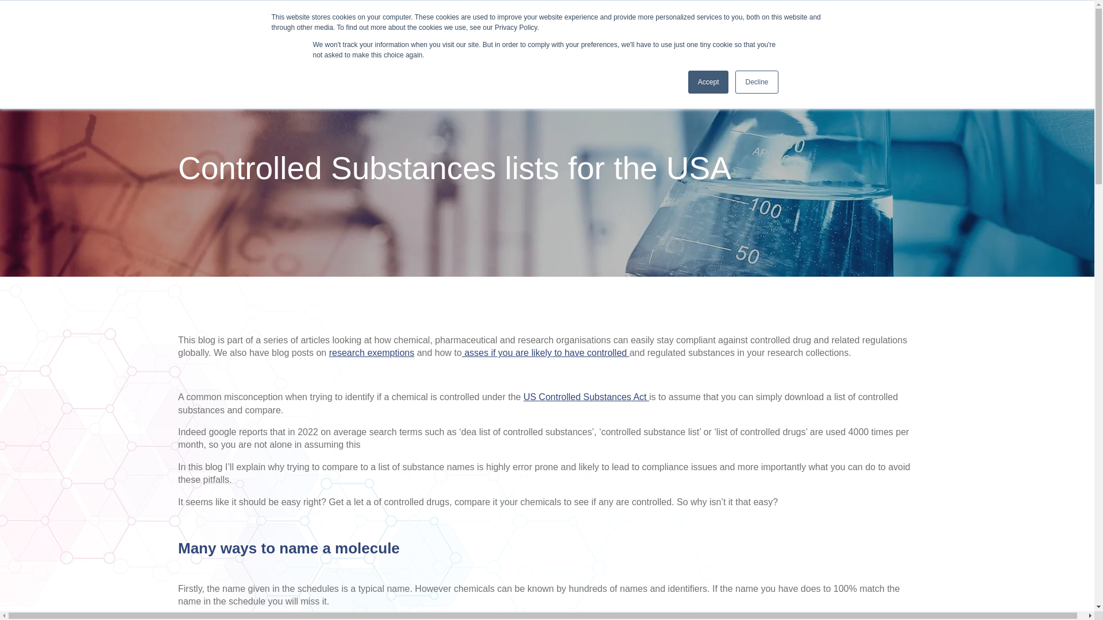  Describe the element at coordinates (749, 33) in the screenshot. I see `ABOUT` at that location.